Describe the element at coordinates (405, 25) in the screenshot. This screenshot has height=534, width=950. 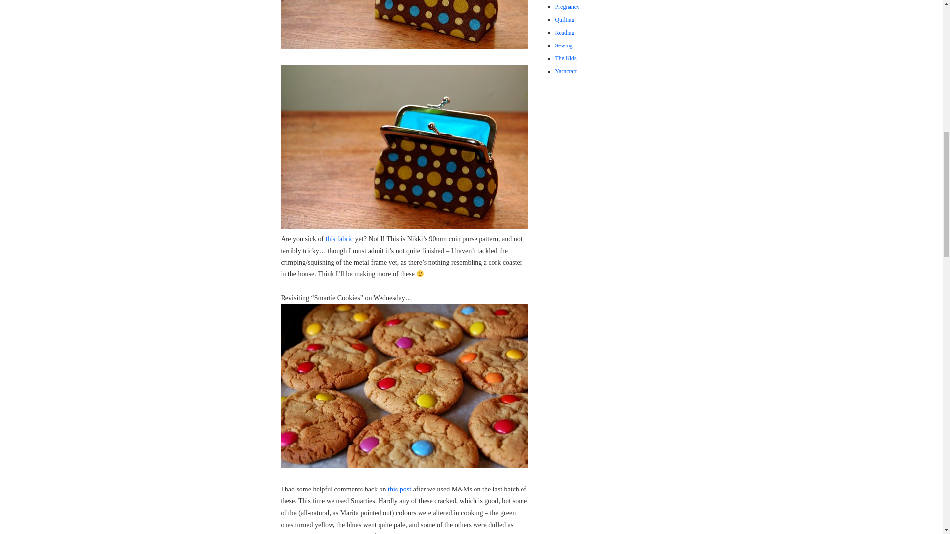
I see `Purse01a` at that location.